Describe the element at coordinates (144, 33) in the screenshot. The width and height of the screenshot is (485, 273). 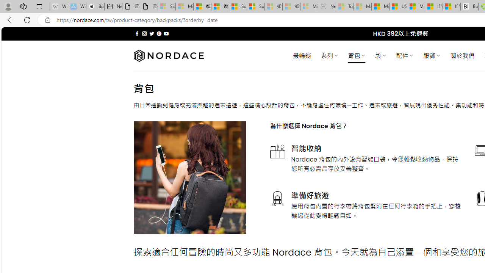
I see `Follow on Instagram` at that location.